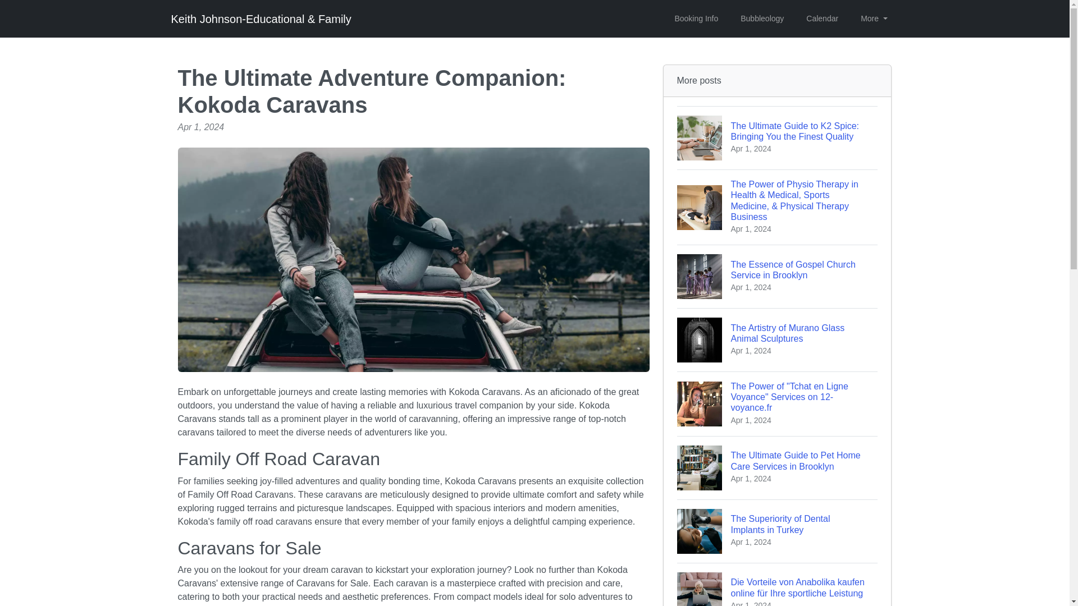  What do you see at coordinates (874, 19) in the screenshot?
I see `More` at bounding box center [874, 19].